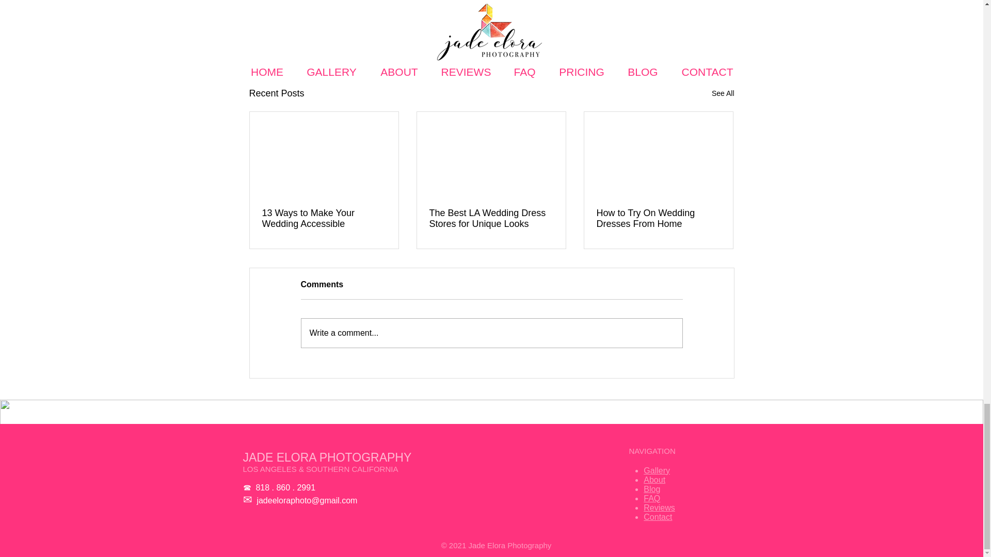  What do you see at coordinates (324, 218) in the screenshot?
I see `13 Ways to Make Your Wedding Accessible` at bounding box center [324, 218].